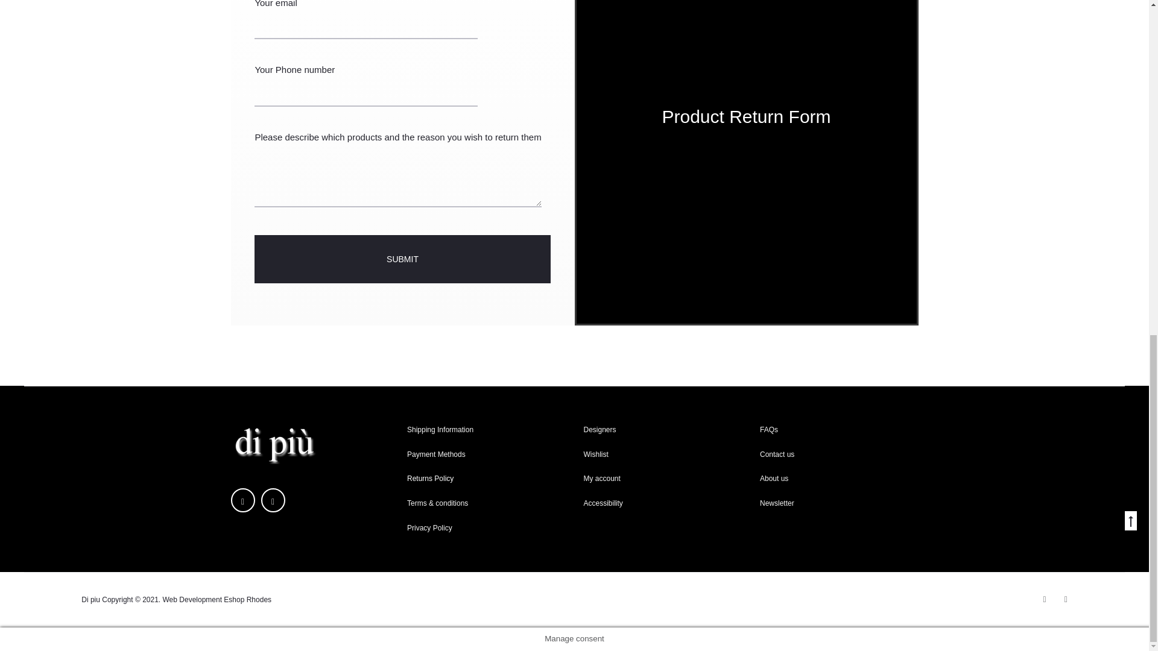  Describe the element at coordinates (242, 500) in the screenshot. I see `Facebook` at that location.